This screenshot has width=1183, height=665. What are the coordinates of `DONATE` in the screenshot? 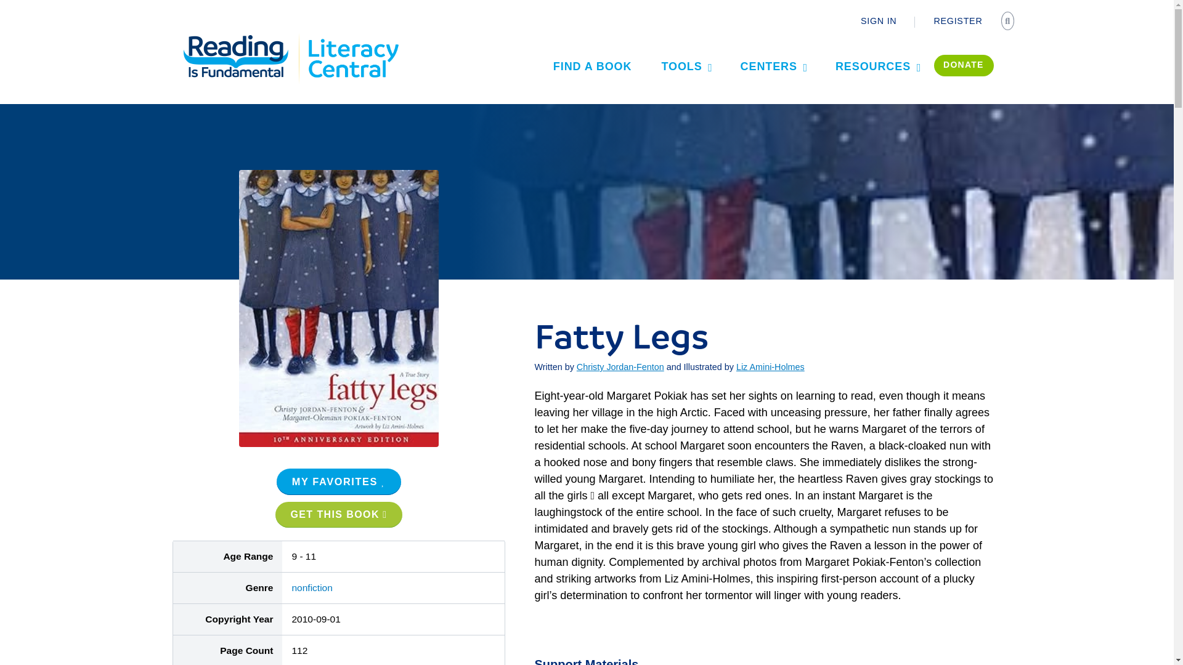 It's located at (964, 65).